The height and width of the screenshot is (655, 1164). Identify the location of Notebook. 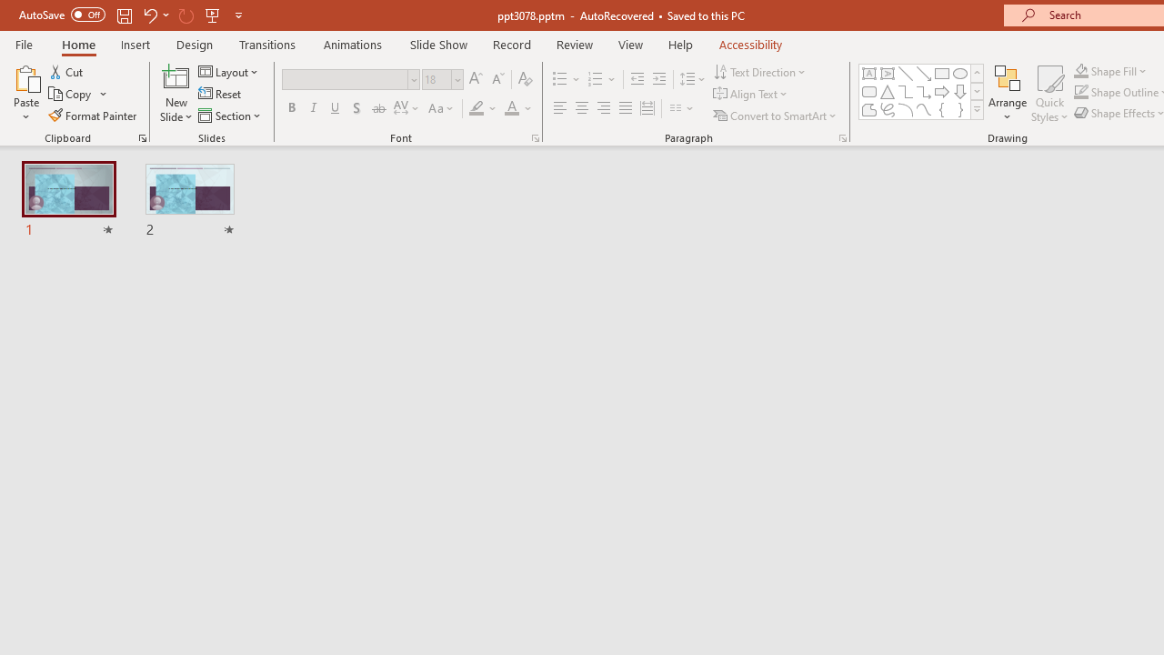
(593, 184).